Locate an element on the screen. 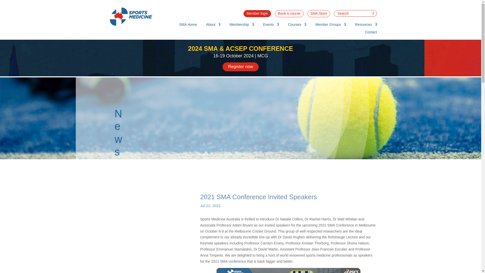 The image size is (485, 273). Member login is located at coordinates (257, 14).